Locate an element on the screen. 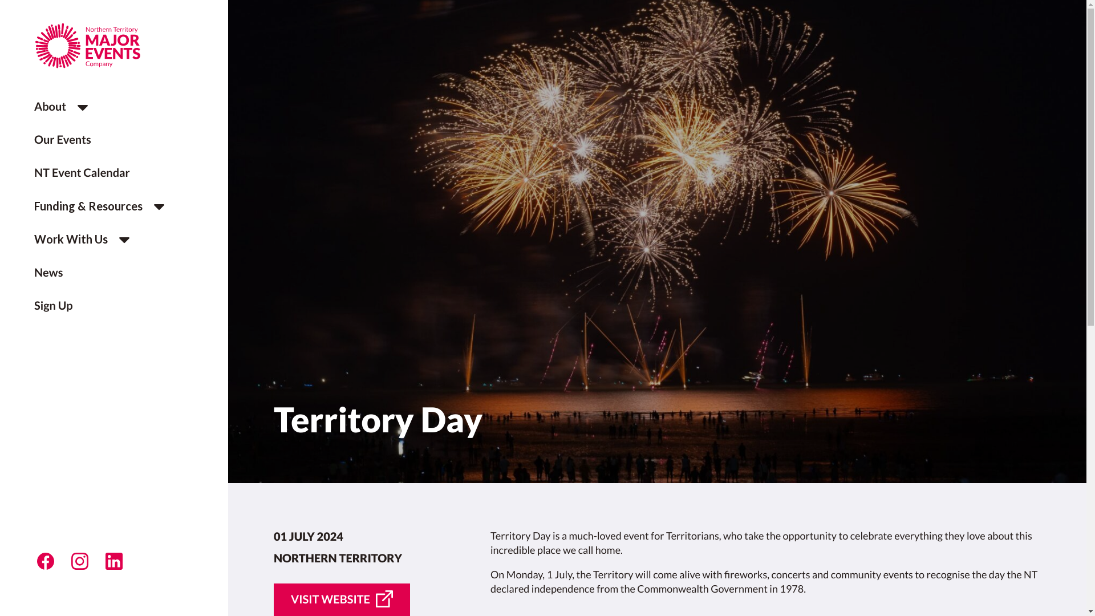  Sign Up is located at coordinates (54, 306).